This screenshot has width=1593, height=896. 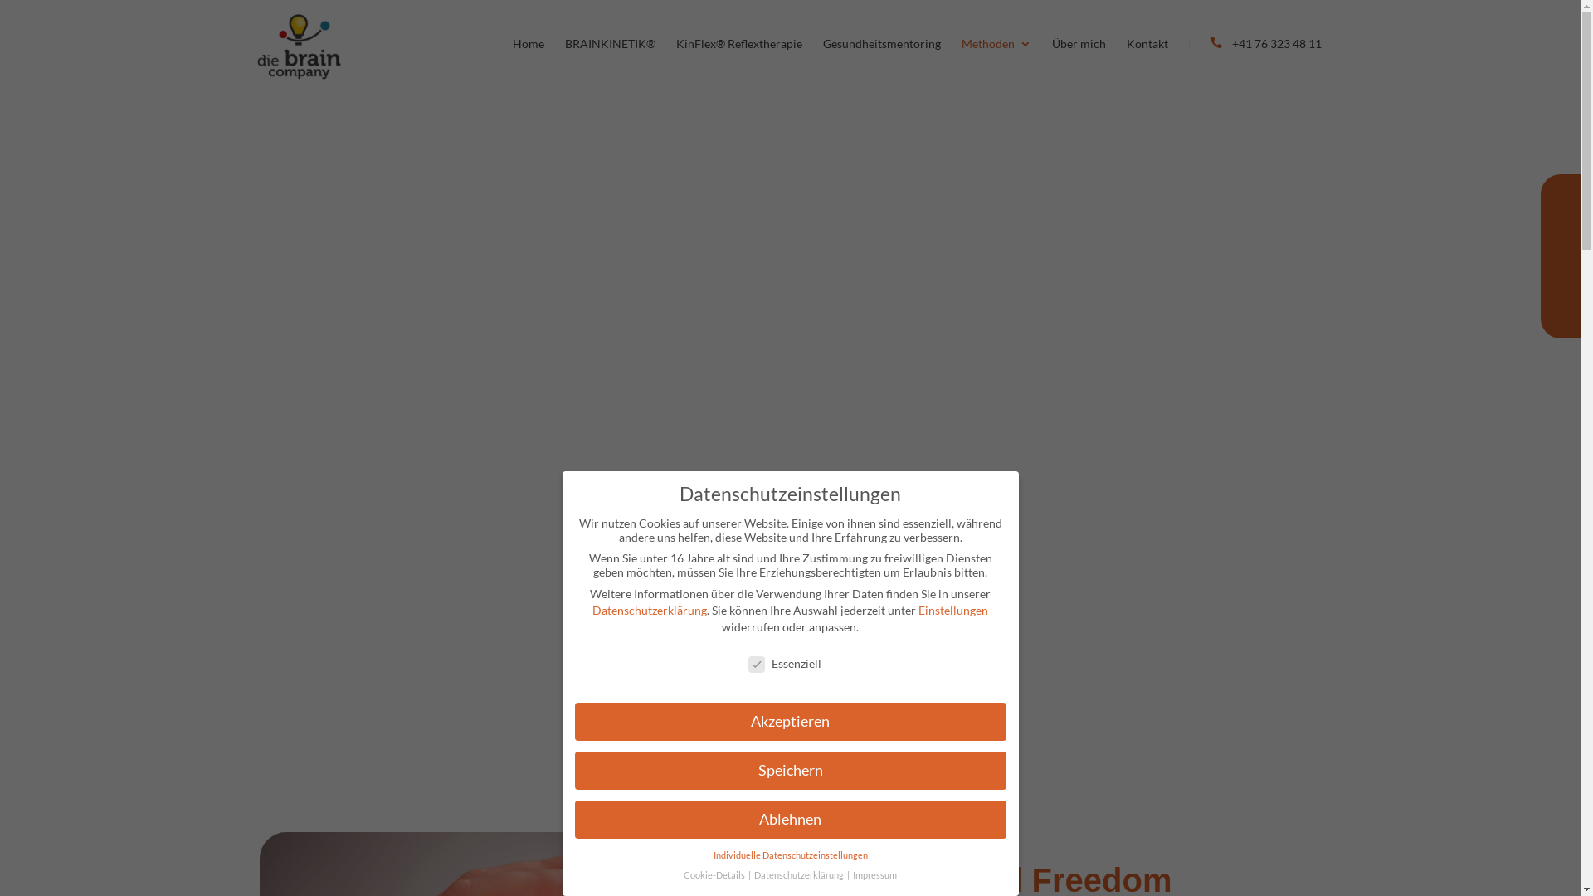 I want to click on Folge auf , so click(x=1565, y=203).